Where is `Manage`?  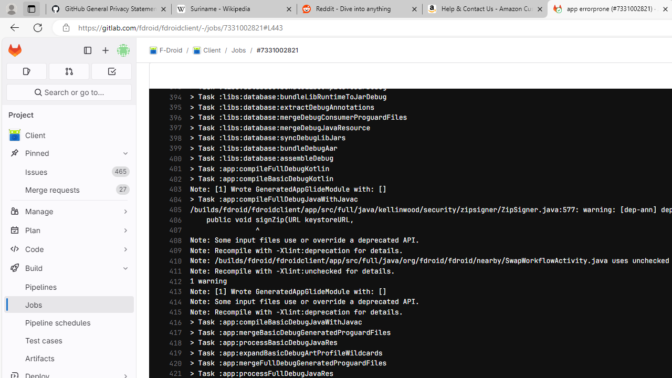 Manage is located at coordinates (68, 211).